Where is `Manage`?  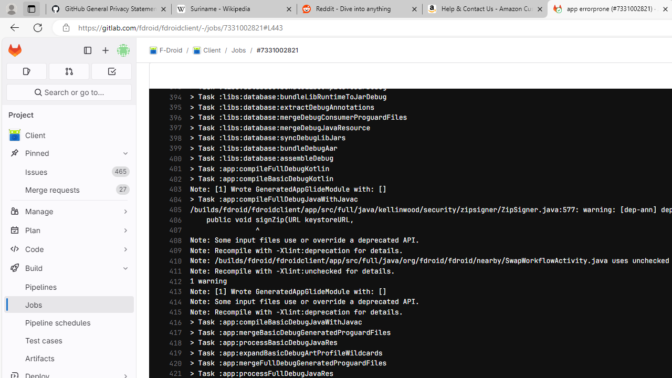 Manage is located at coordinates (68, 211).